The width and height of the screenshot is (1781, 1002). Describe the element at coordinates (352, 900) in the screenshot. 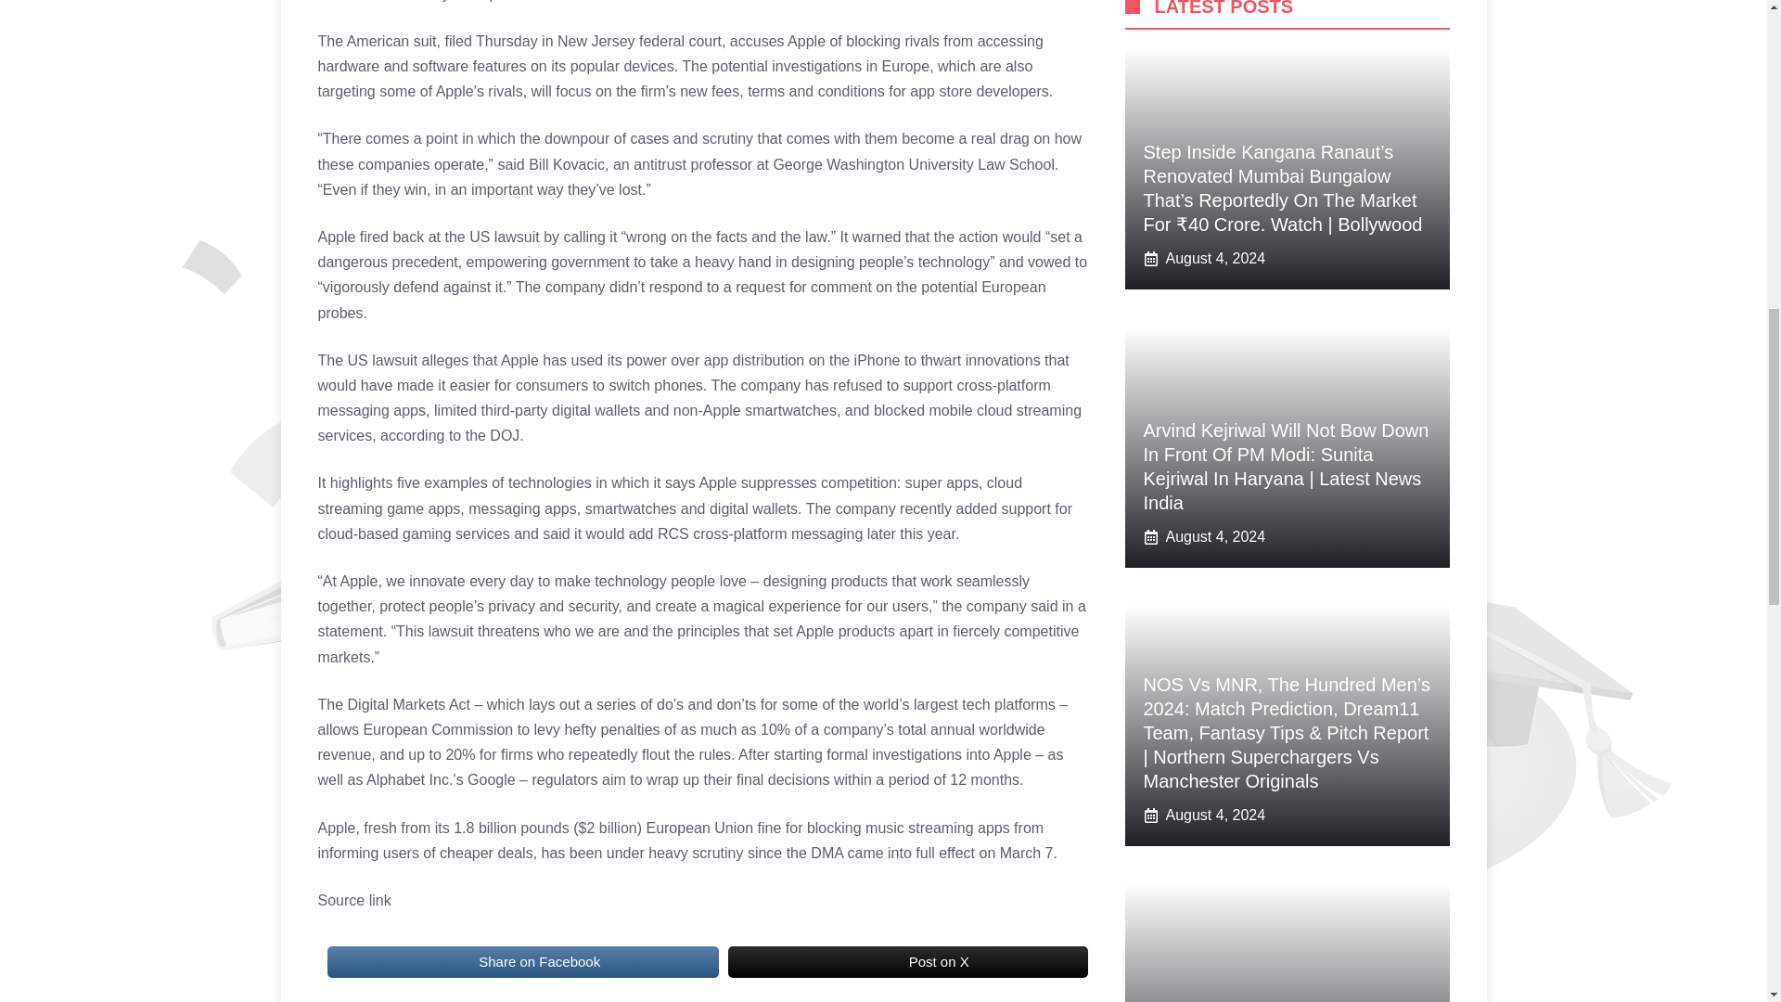

I see `Source link` at that location.